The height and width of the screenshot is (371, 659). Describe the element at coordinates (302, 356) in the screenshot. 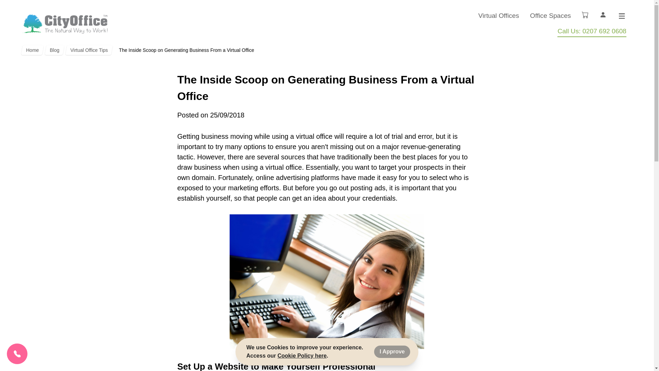

I see `Cookie Policy here` at that location.